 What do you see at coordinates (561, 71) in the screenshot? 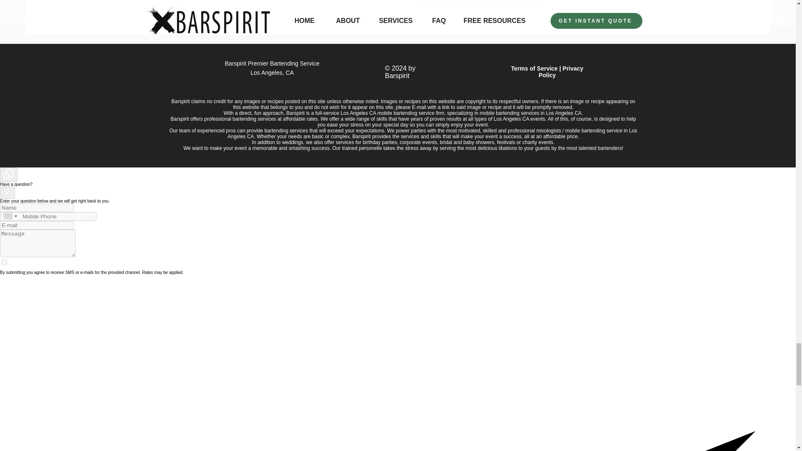
I see `Privacy Policy` at bounding box center [561, 71].